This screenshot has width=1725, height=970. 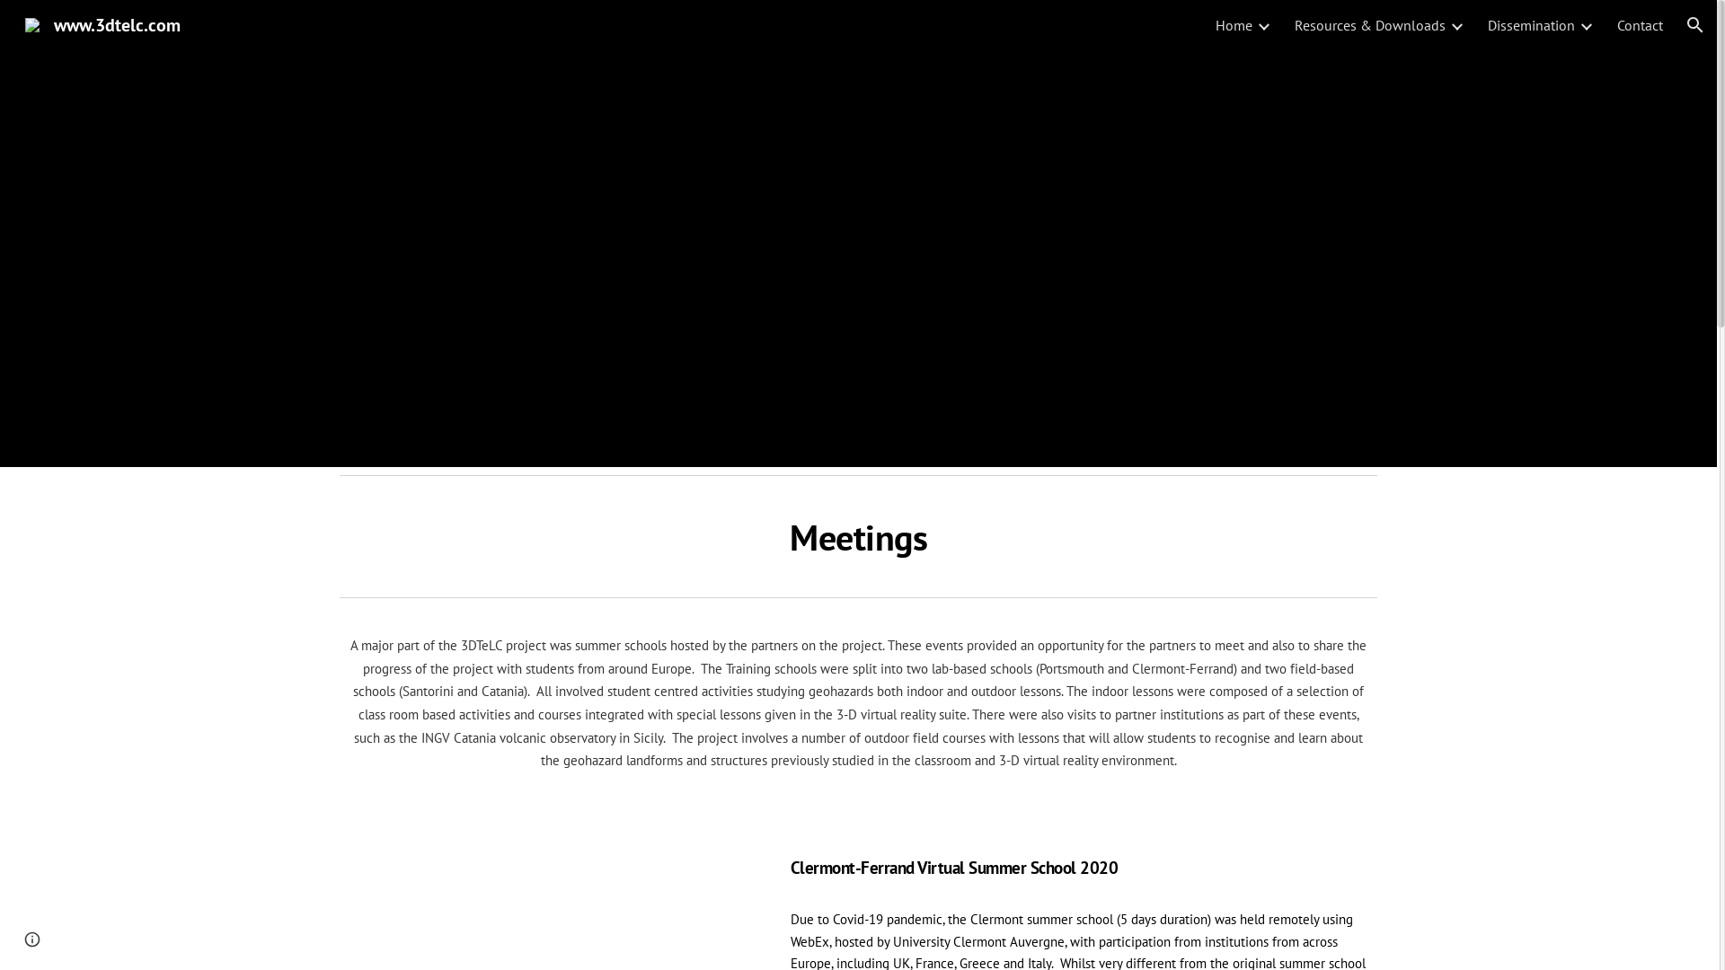 What do you see at coordinates (1586, 25) in the screenshot?
I see `Expand/Collapse` at bounding box center [1586, 25].